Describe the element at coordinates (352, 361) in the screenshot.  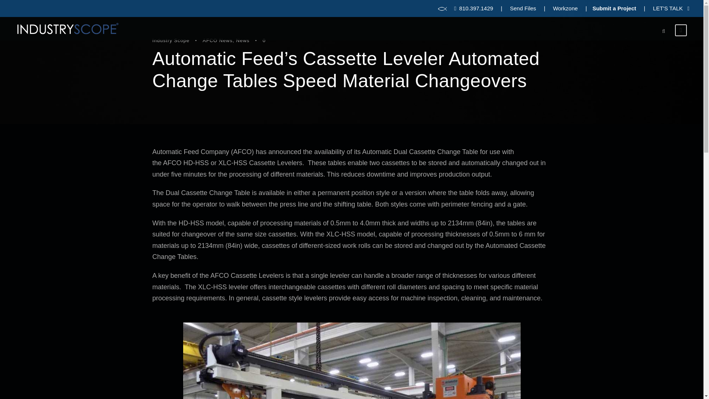
I see `Cassette-Change-Table-content` at that location.